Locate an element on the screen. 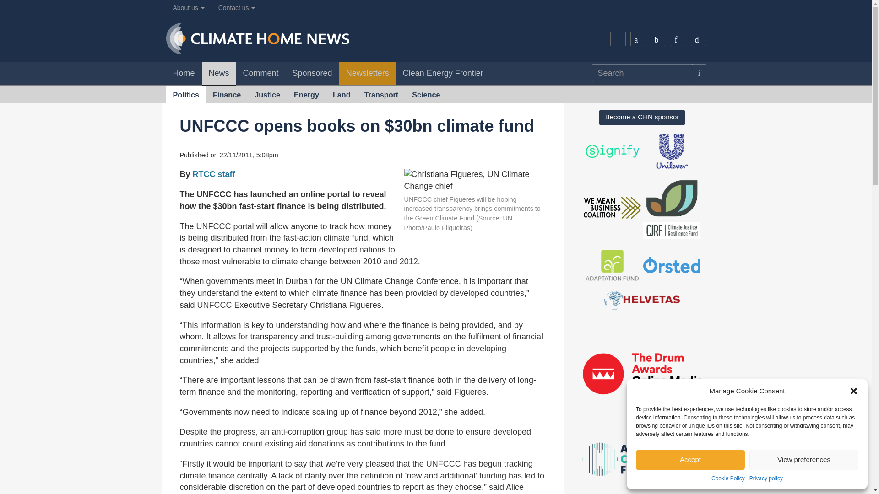 Image resolution: width=879 pixels, height=494 pixels. Framework Convention on Climate Change is located at coordinates (474, 180).